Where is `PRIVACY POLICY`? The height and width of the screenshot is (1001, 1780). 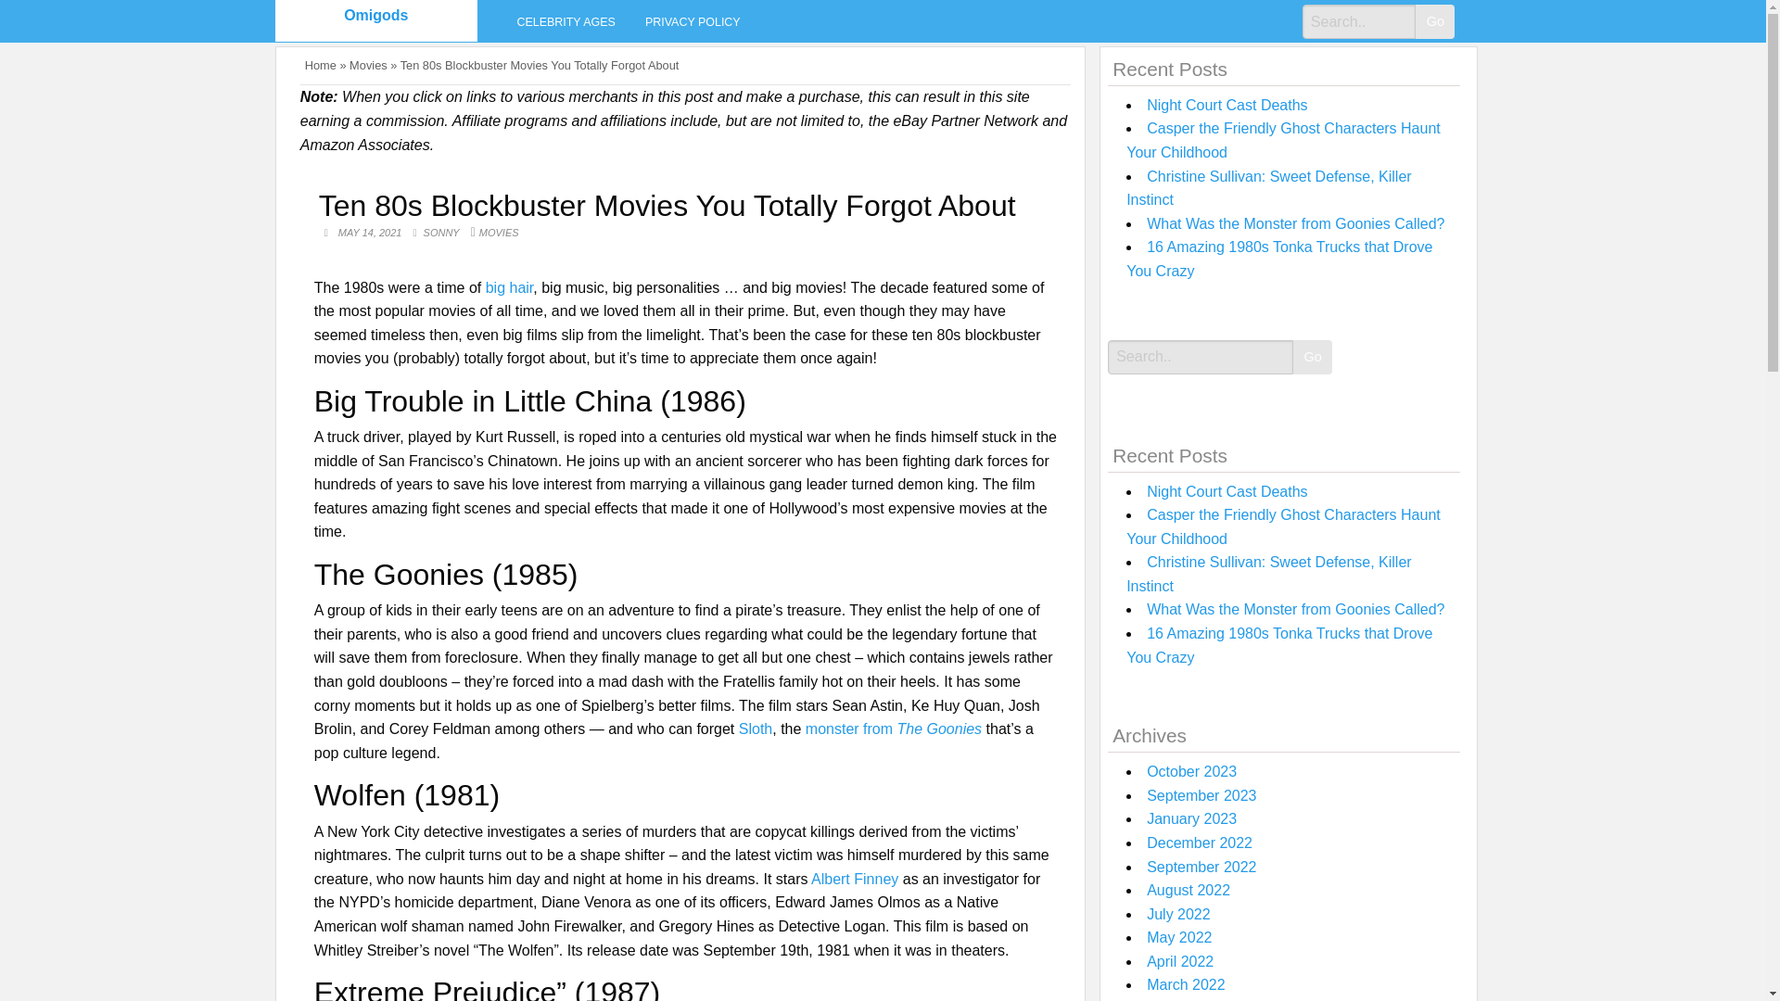 PRIVACY POLICY is located at coordinates (692, 21).